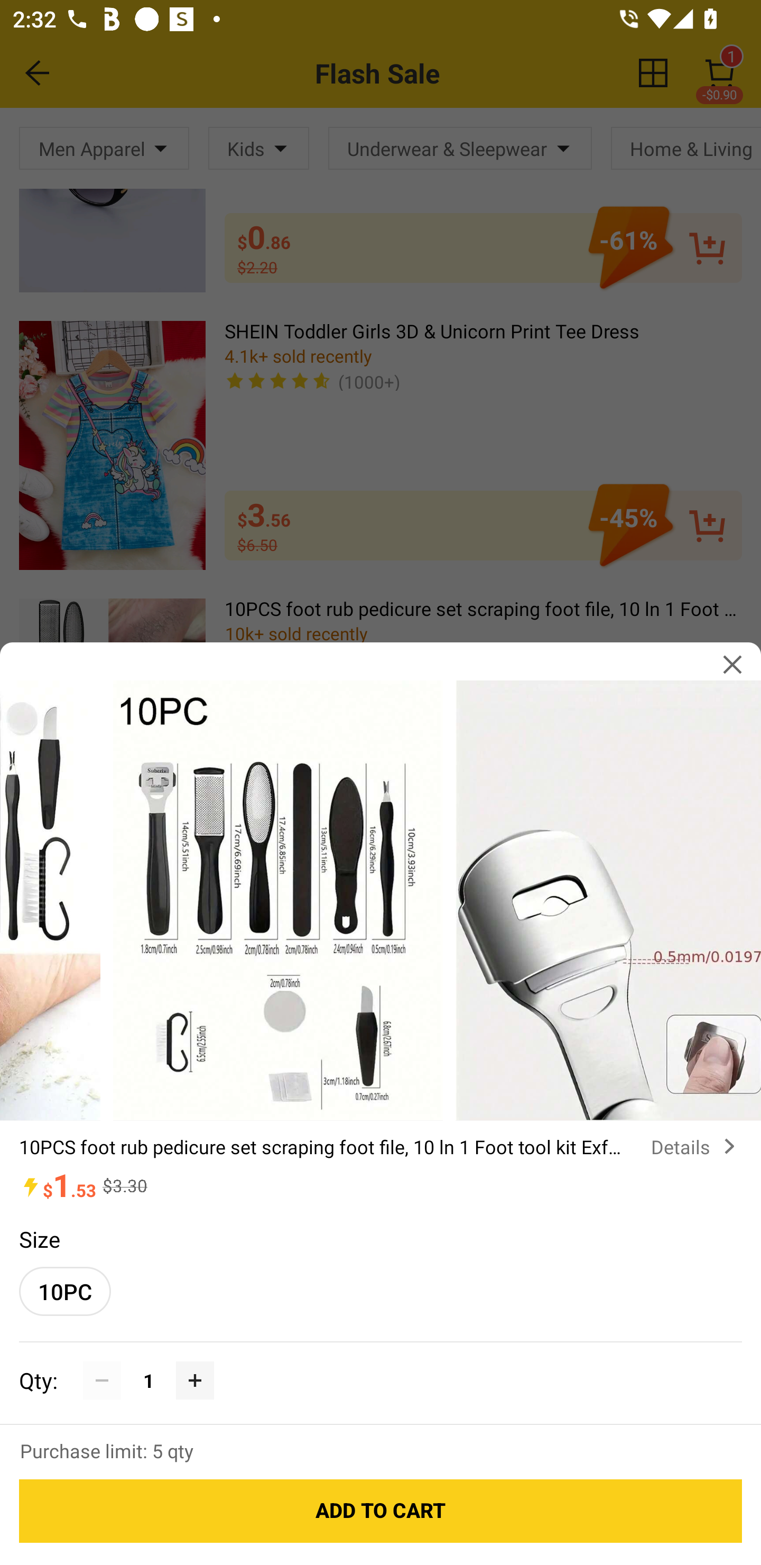  I want to click on 10PC 10PCunselected option, so click(65, 1291).